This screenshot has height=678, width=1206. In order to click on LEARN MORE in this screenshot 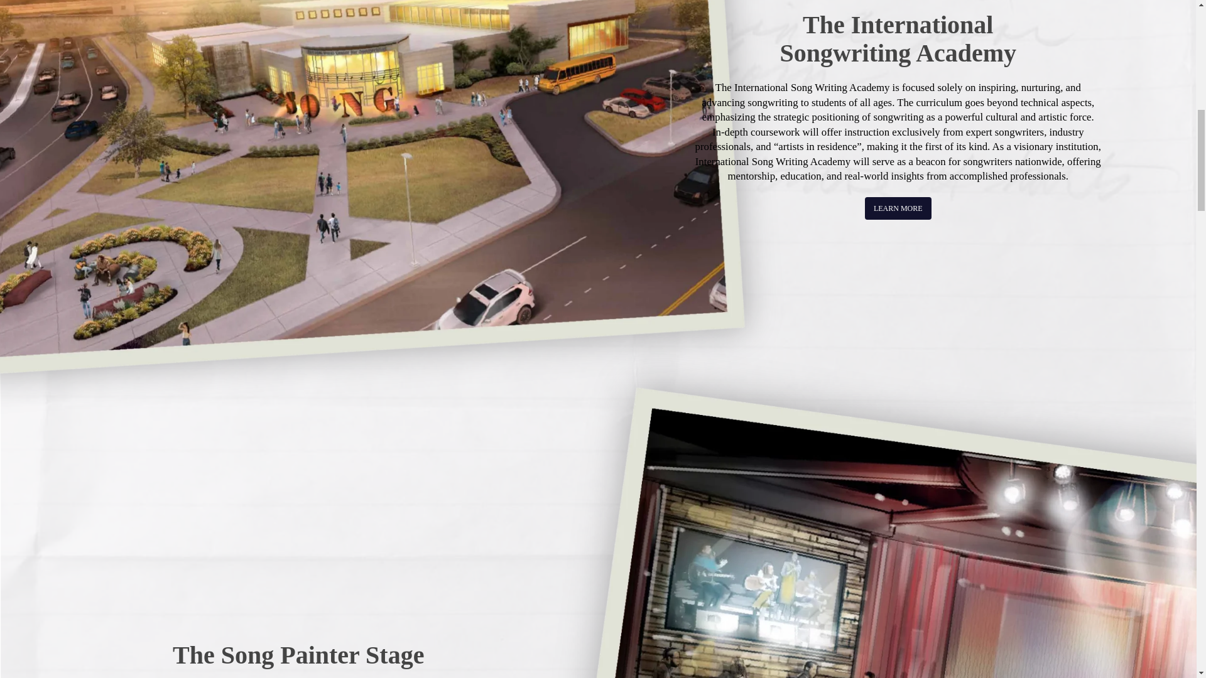, I will do `click(898, 208)`.